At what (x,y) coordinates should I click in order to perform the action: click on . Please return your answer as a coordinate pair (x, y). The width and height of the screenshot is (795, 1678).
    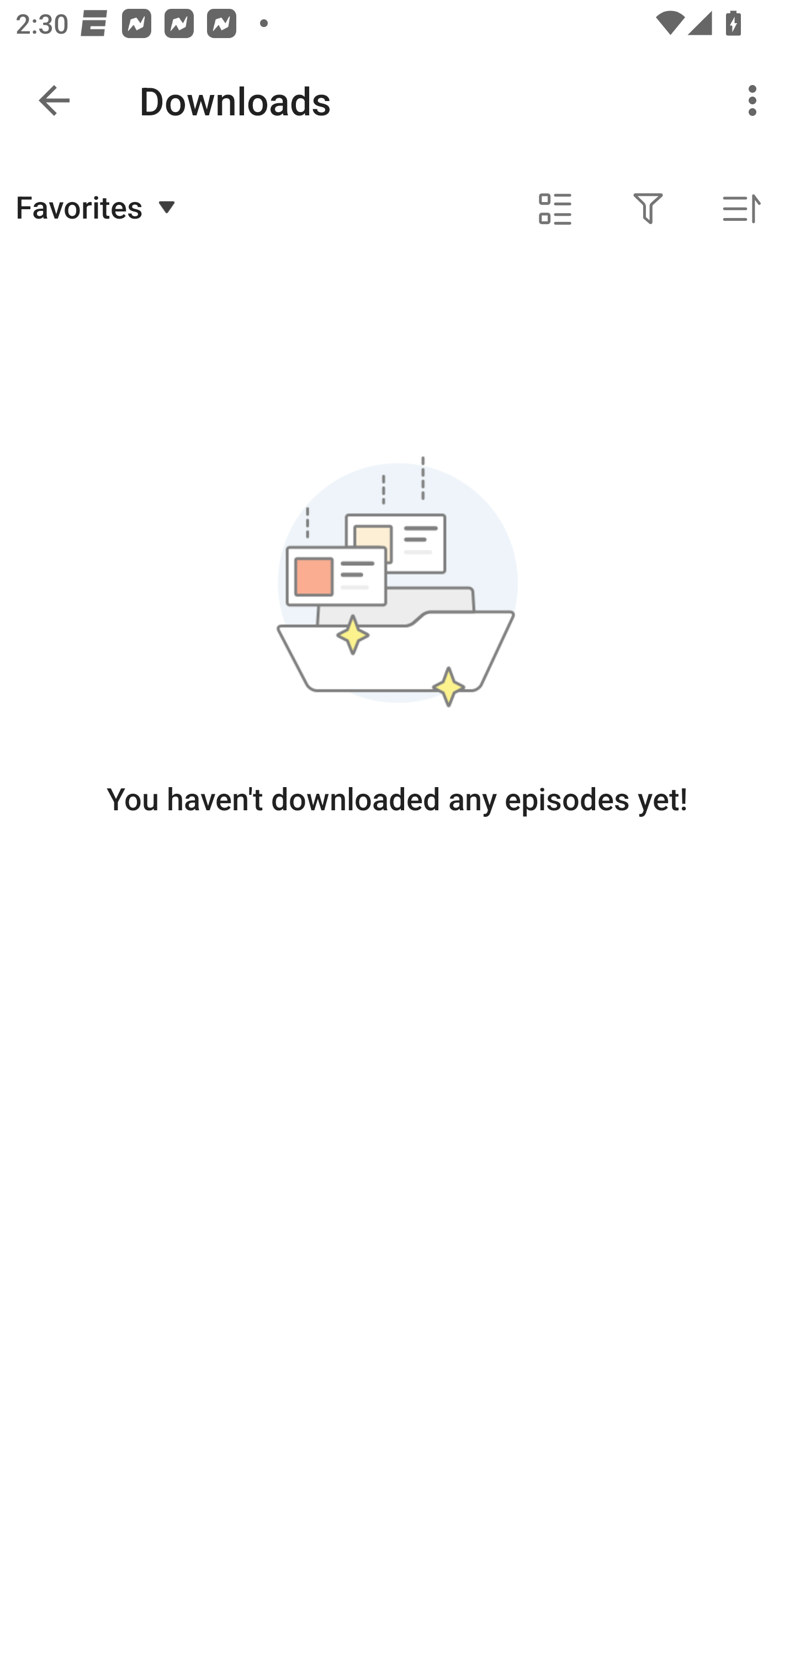
    Looking at the image, I should click on (555, 209).